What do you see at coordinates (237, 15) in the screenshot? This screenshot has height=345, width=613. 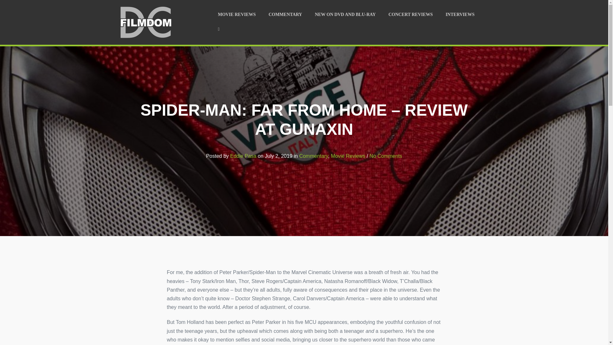 I see `MOVIE REVIEWS` at bounding box center [237, 15].